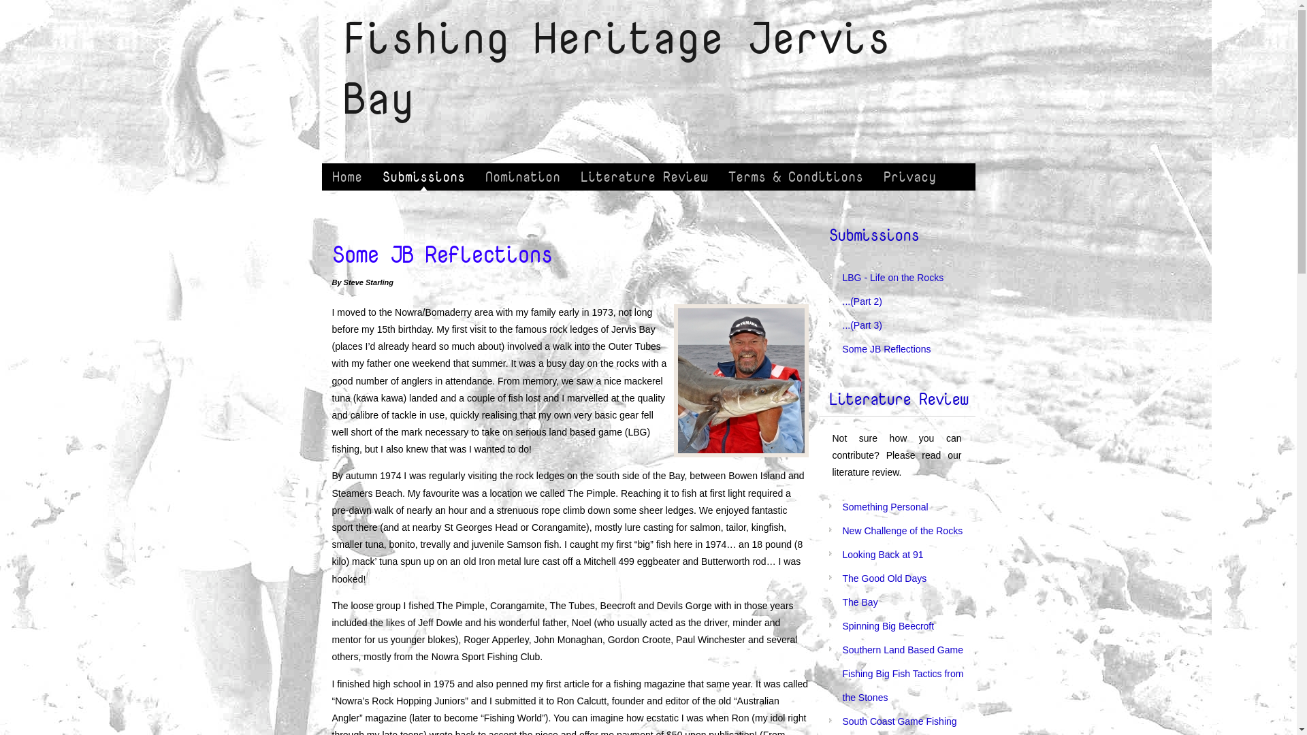  Describe the element at coordinates (615, 67) in the screenshot. I see `Fishing Heritage Jervis Bay` at that location.